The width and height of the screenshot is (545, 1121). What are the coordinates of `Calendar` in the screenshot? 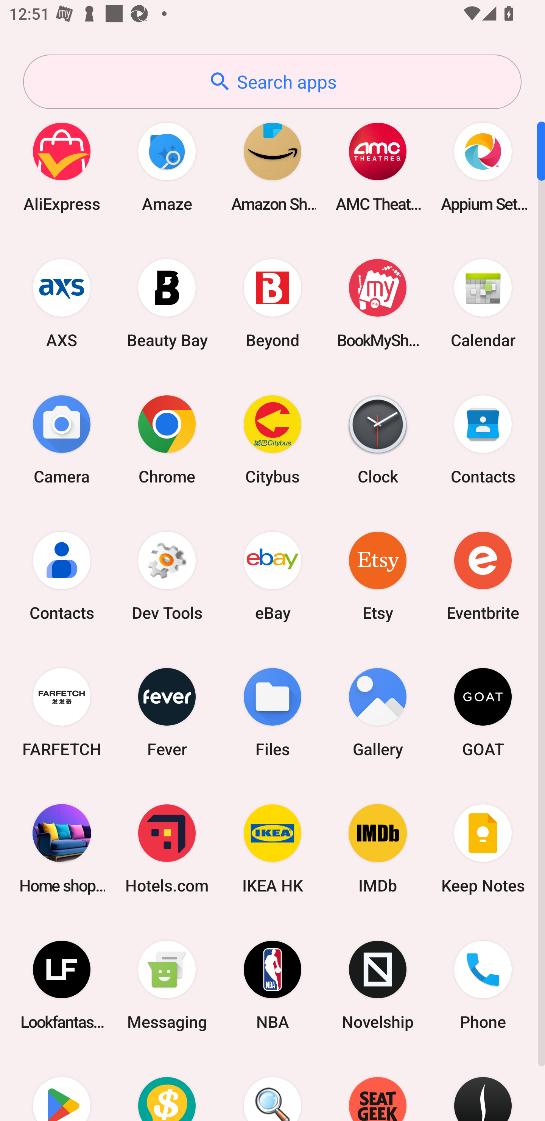 It's located at (483, 303).